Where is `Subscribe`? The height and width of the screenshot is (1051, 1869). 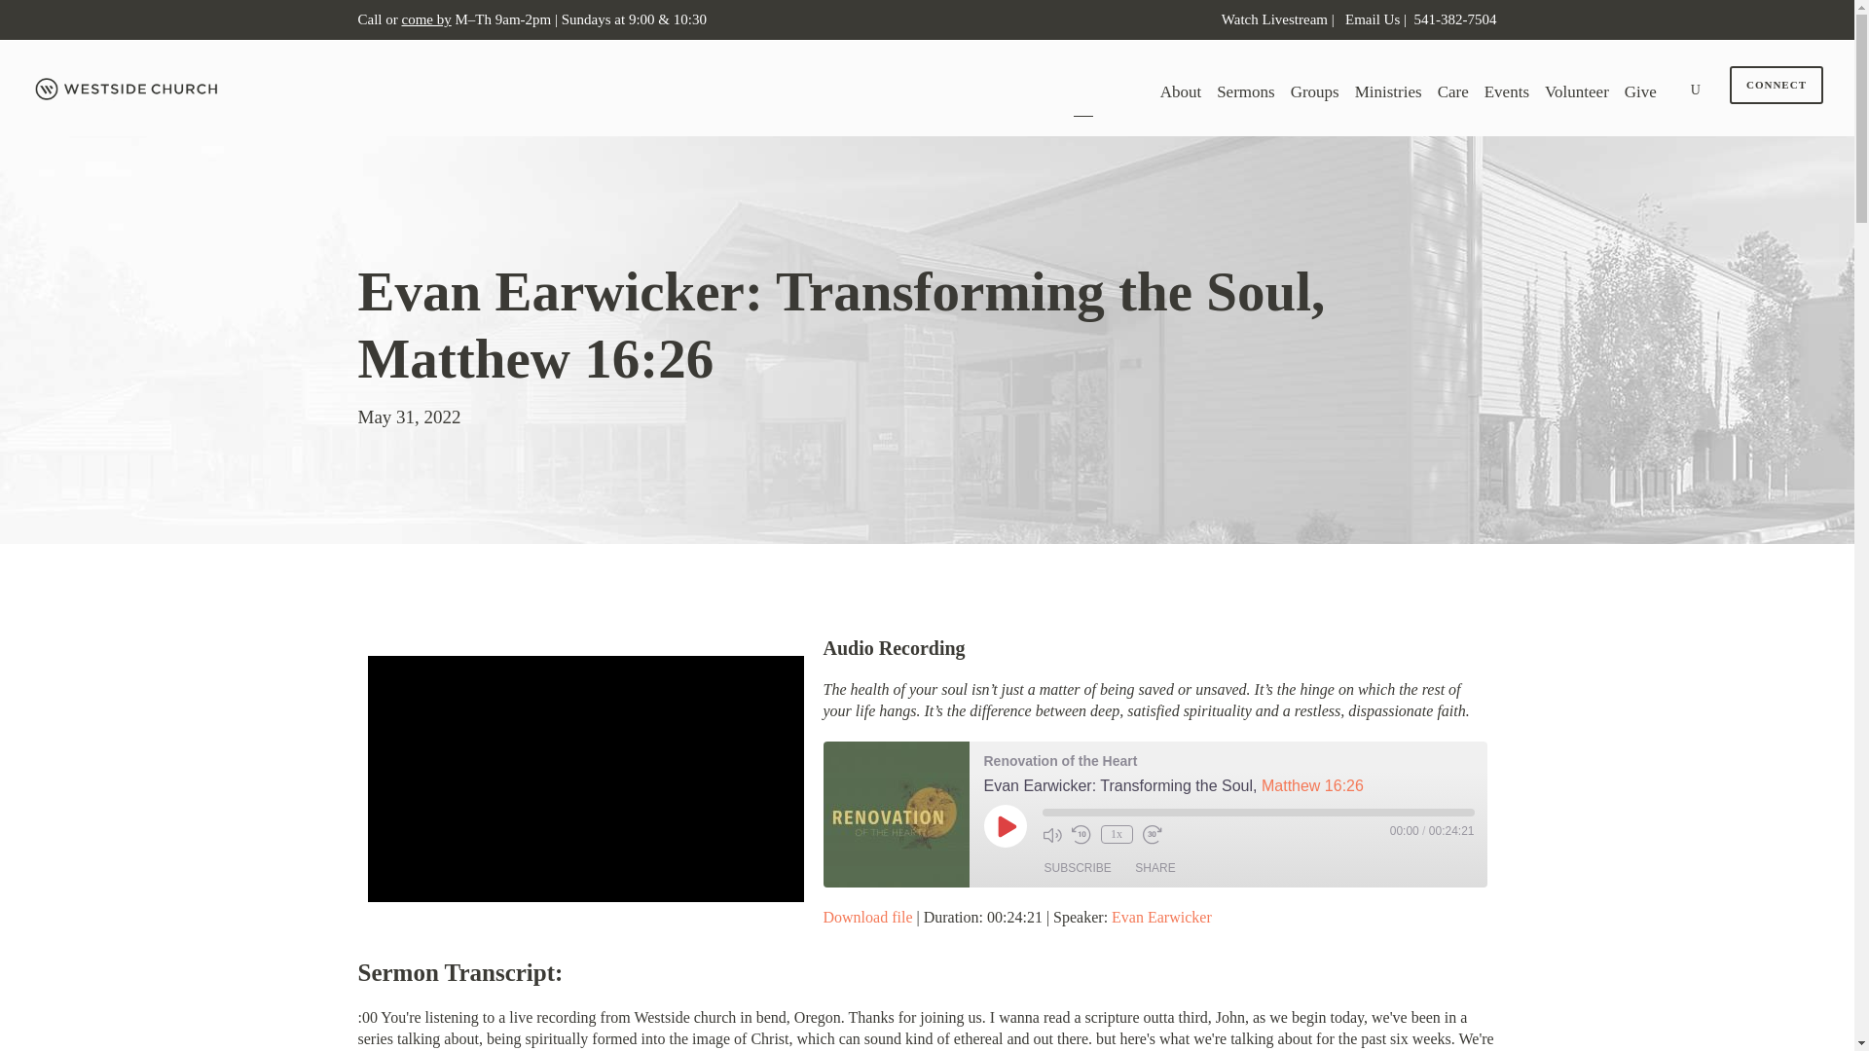
Subscribe is located at coordinates (1077, 868).